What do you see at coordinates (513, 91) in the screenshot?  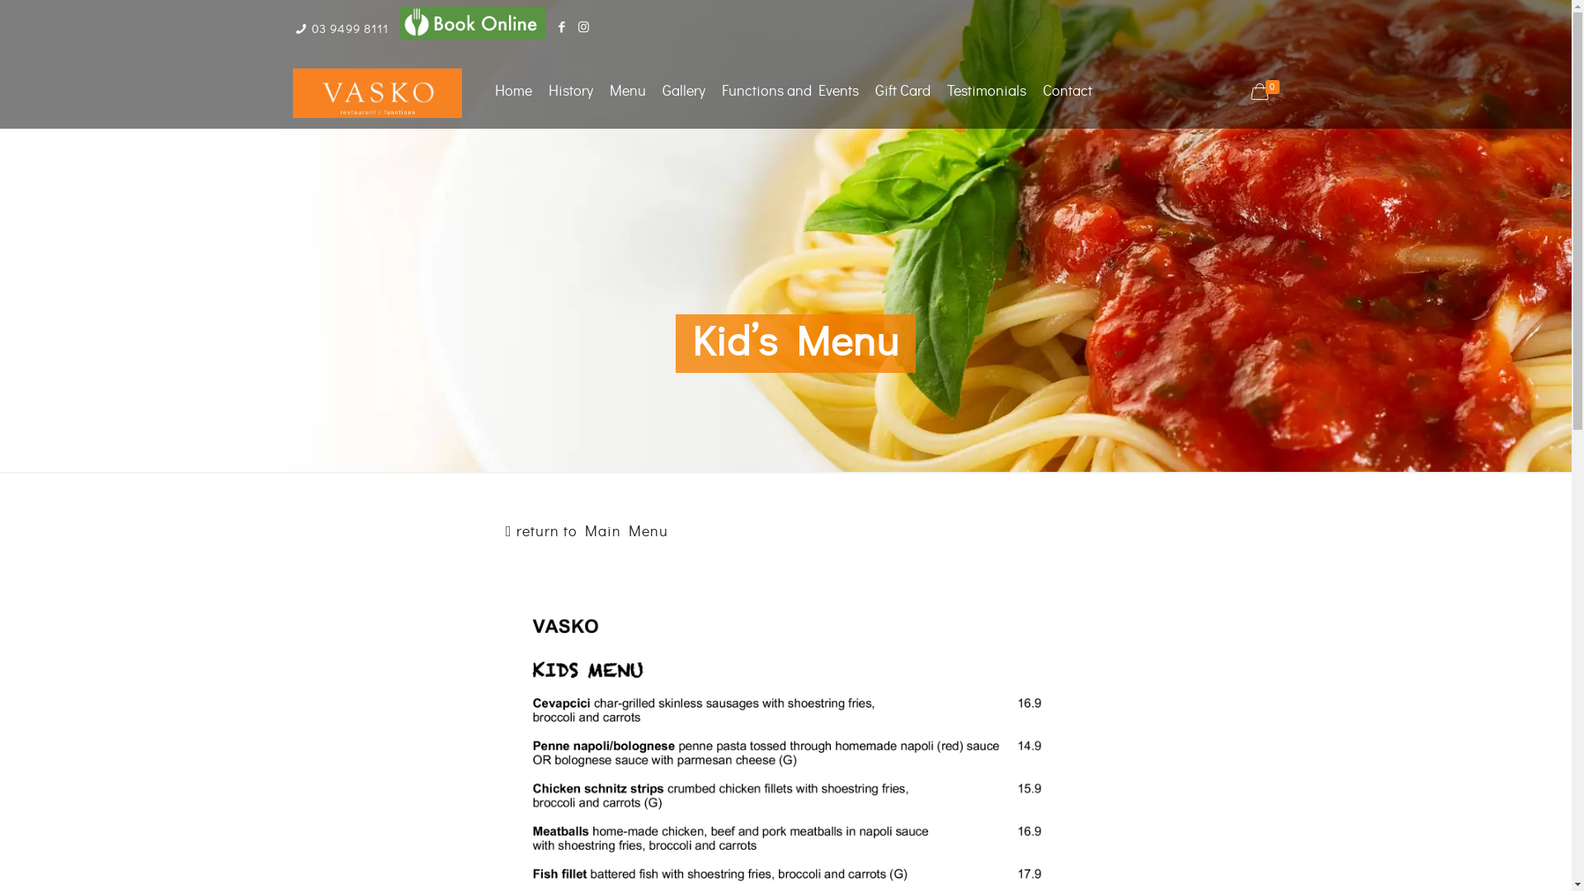 I see `Home` at bounding box center [513, 91].